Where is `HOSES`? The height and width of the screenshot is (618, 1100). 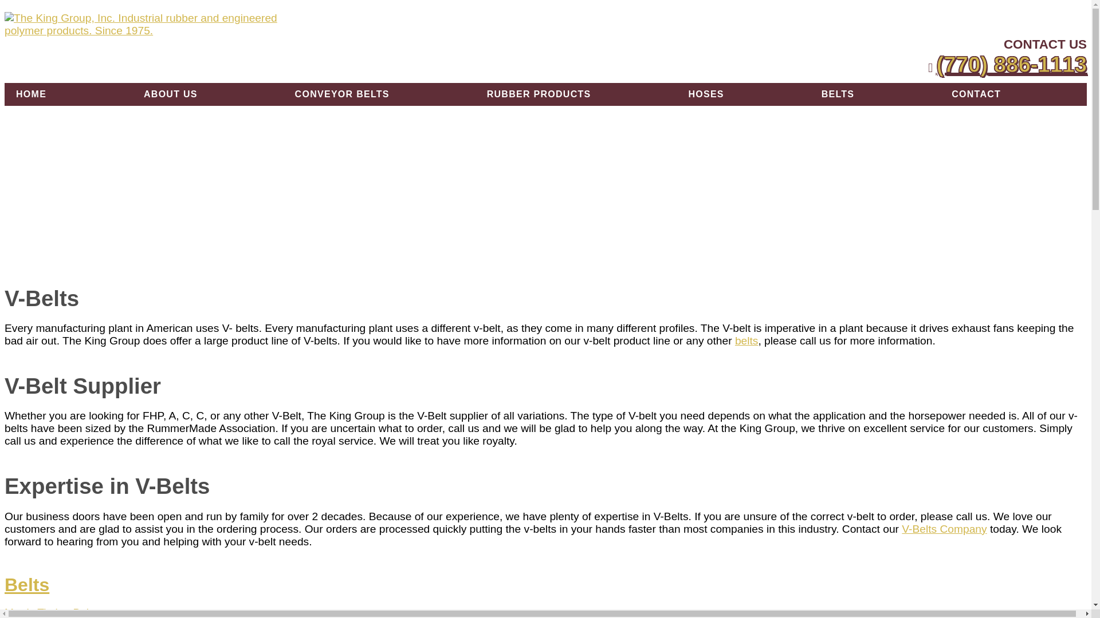 HOSES is located at coordinates (705, 94).